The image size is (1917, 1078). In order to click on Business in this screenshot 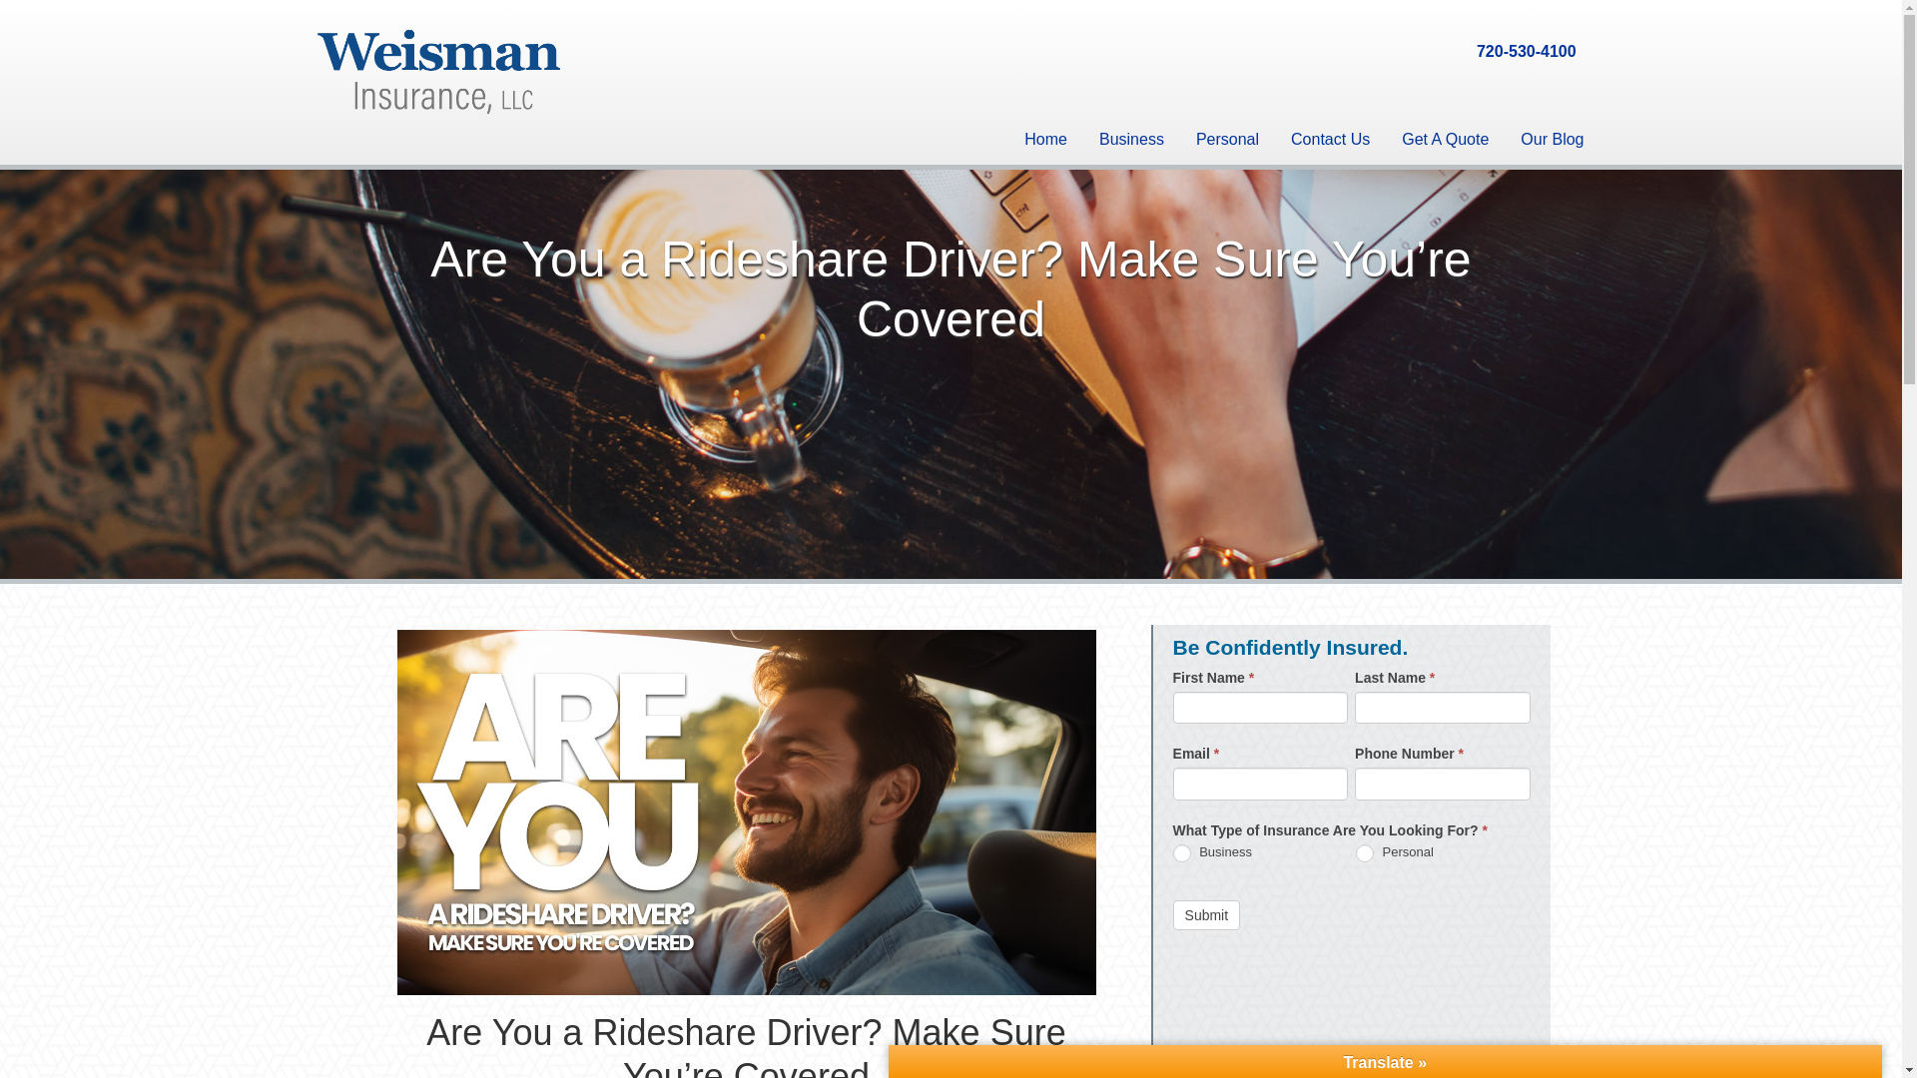, I will do `click(1182, 852)`.